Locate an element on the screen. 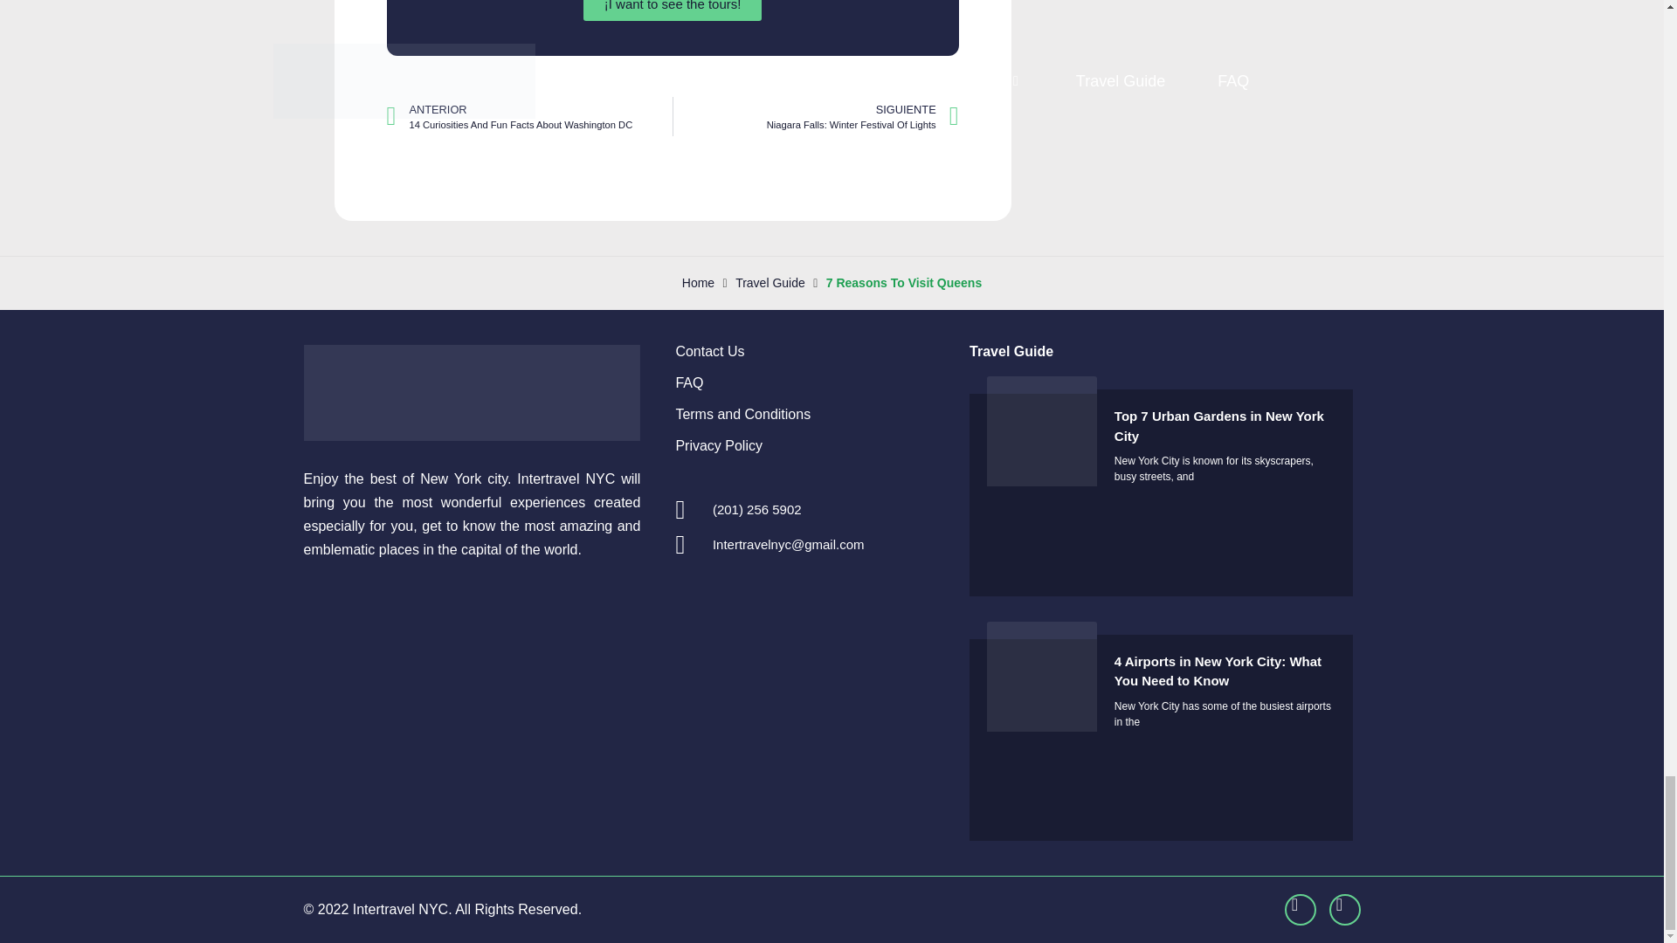 This screenshot has height=943, width=1677. Home is located at coordinates (709, 351).